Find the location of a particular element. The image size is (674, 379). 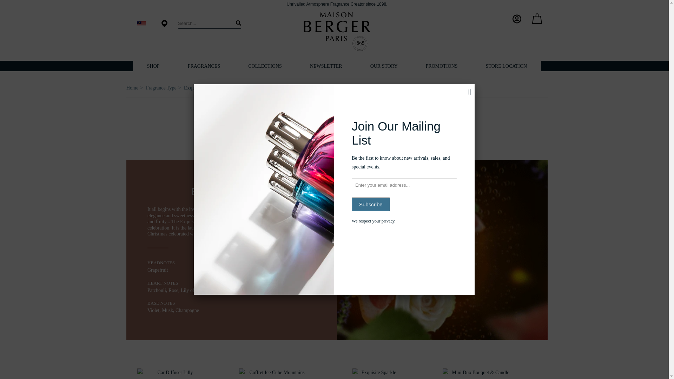

ICO-SEARCH is located at coordinates (239, 23).